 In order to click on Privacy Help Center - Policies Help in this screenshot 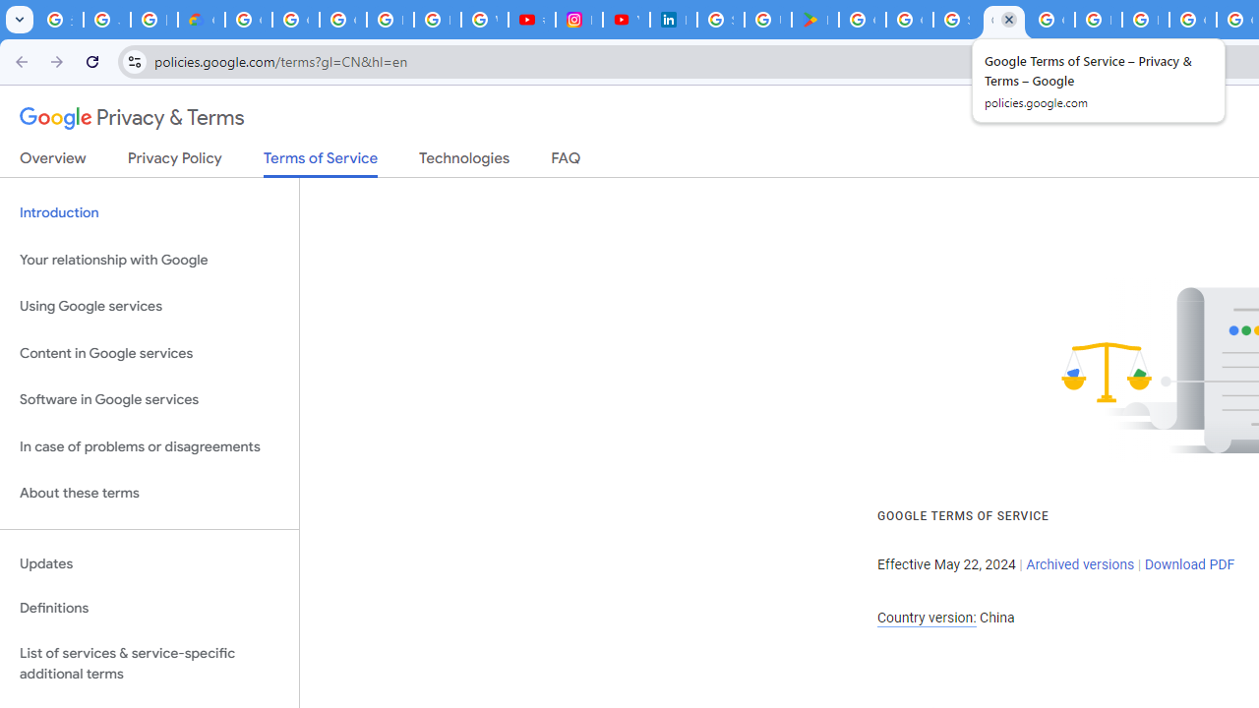, I will do `click(437, 20)`.